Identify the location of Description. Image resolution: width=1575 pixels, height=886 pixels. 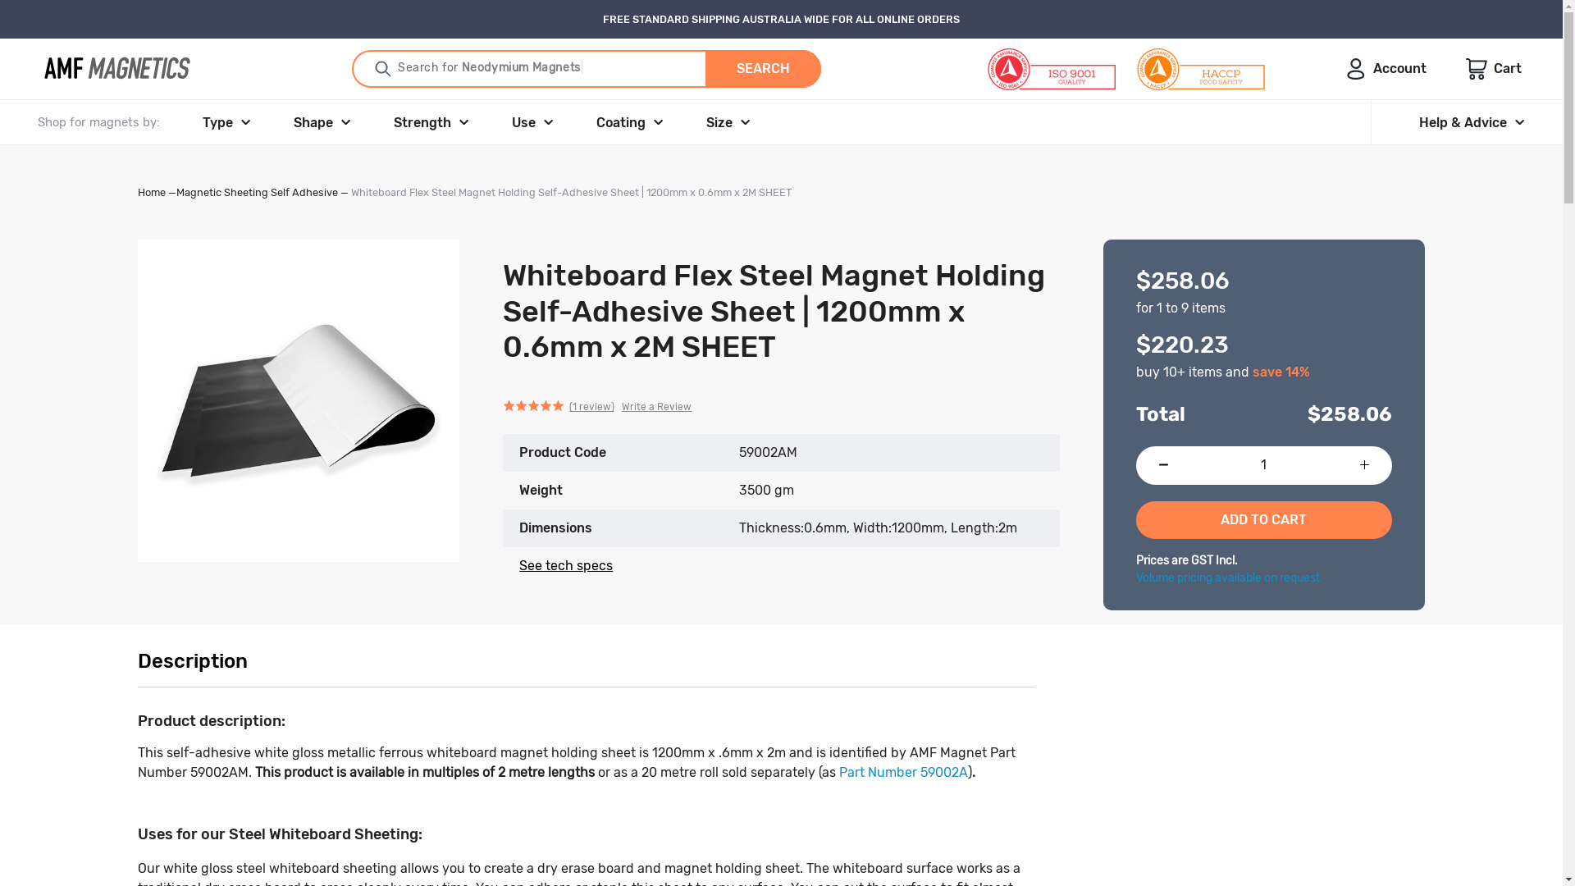
(586, 662).